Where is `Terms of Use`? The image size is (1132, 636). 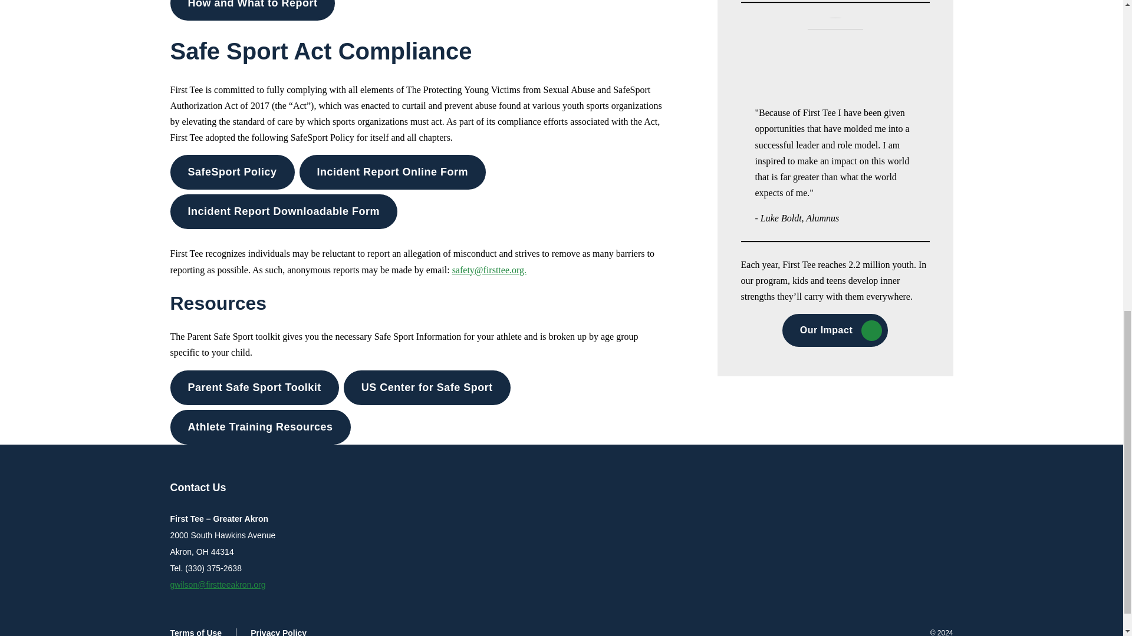 Terms of Use is located at coordinates (203, 632).